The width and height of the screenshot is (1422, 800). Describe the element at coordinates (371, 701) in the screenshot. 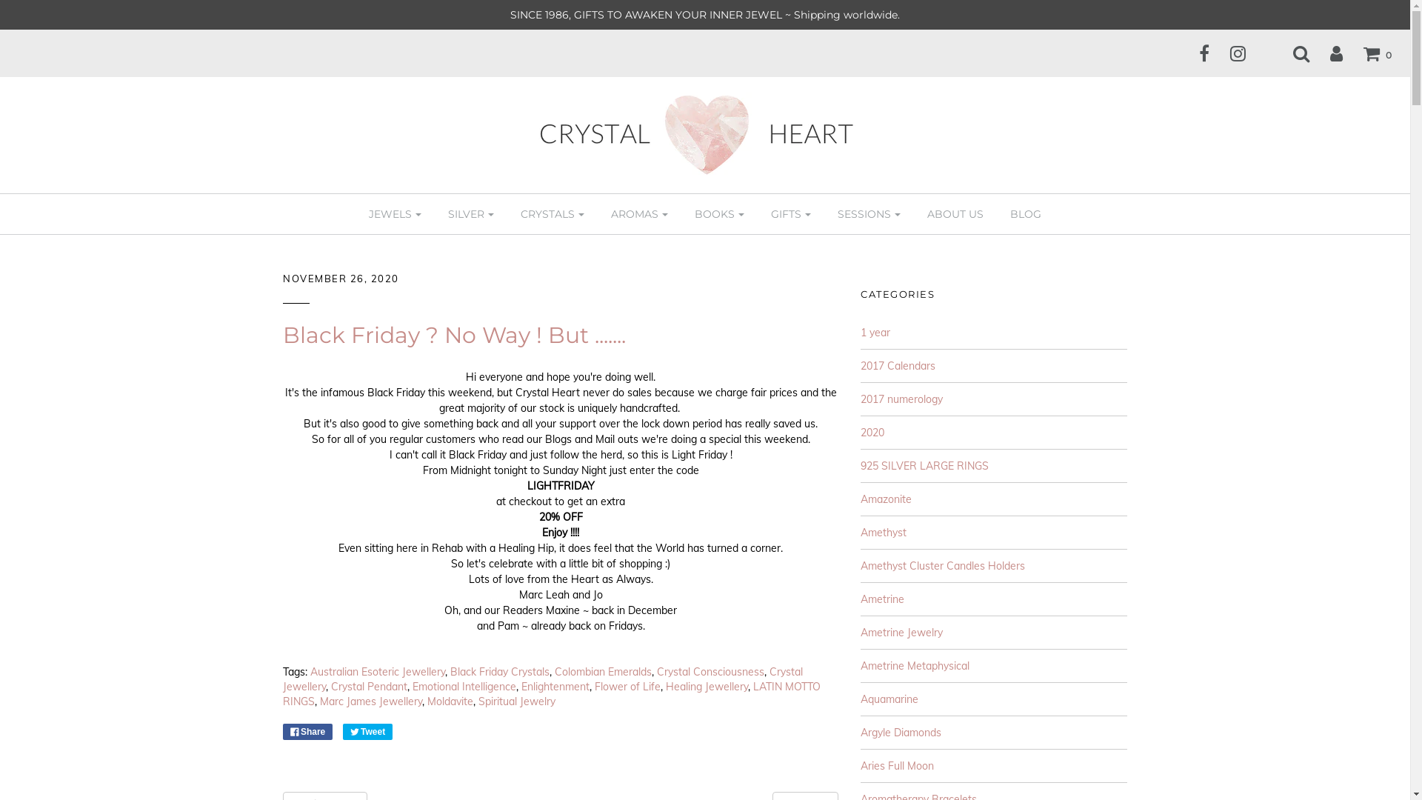

I see `Marc James Jewellery` at that location.